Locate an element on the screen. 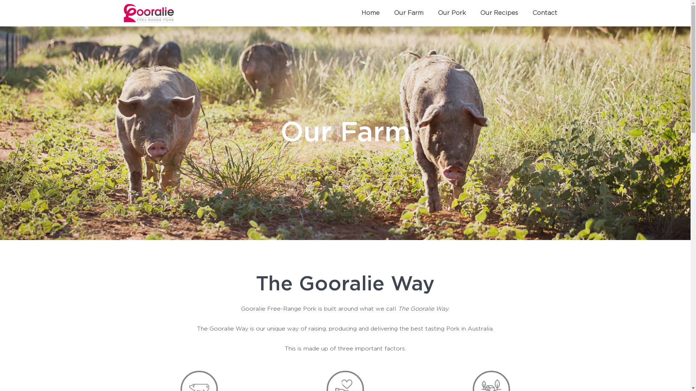  Our Pork is located at coordinates (452, 13).